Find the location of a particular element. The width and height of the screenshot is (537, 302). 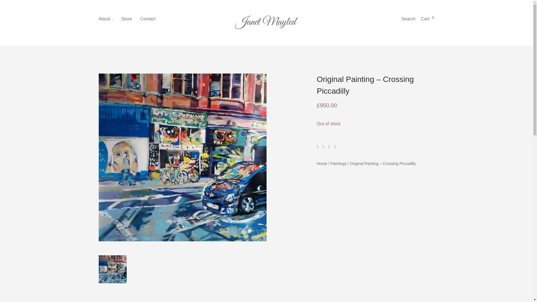

About is located at coordinates (109, 19).